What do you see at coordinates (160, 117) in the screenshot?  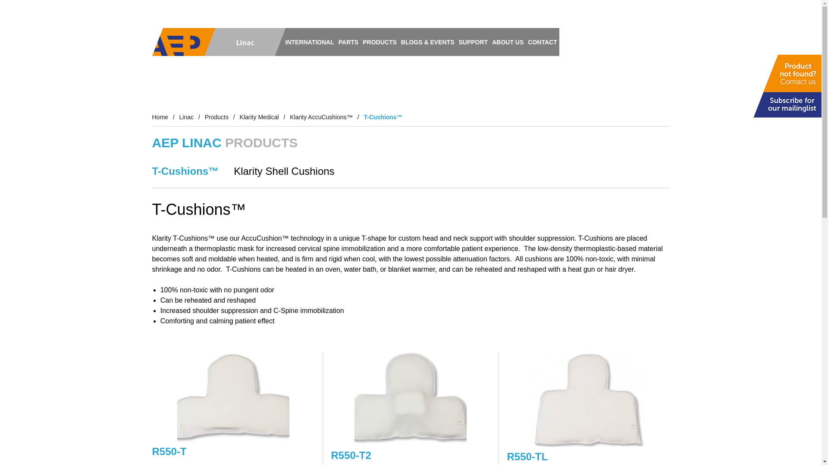 I see `Home` at bounding box center [160, 117].